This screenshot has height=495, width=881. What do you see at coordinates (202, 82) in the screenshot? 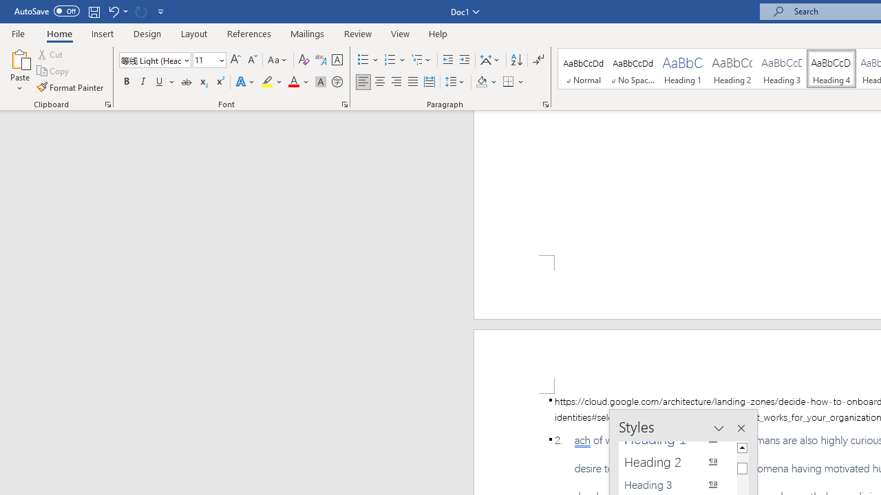
I see `Subscript` at bounding box center [202, 82].